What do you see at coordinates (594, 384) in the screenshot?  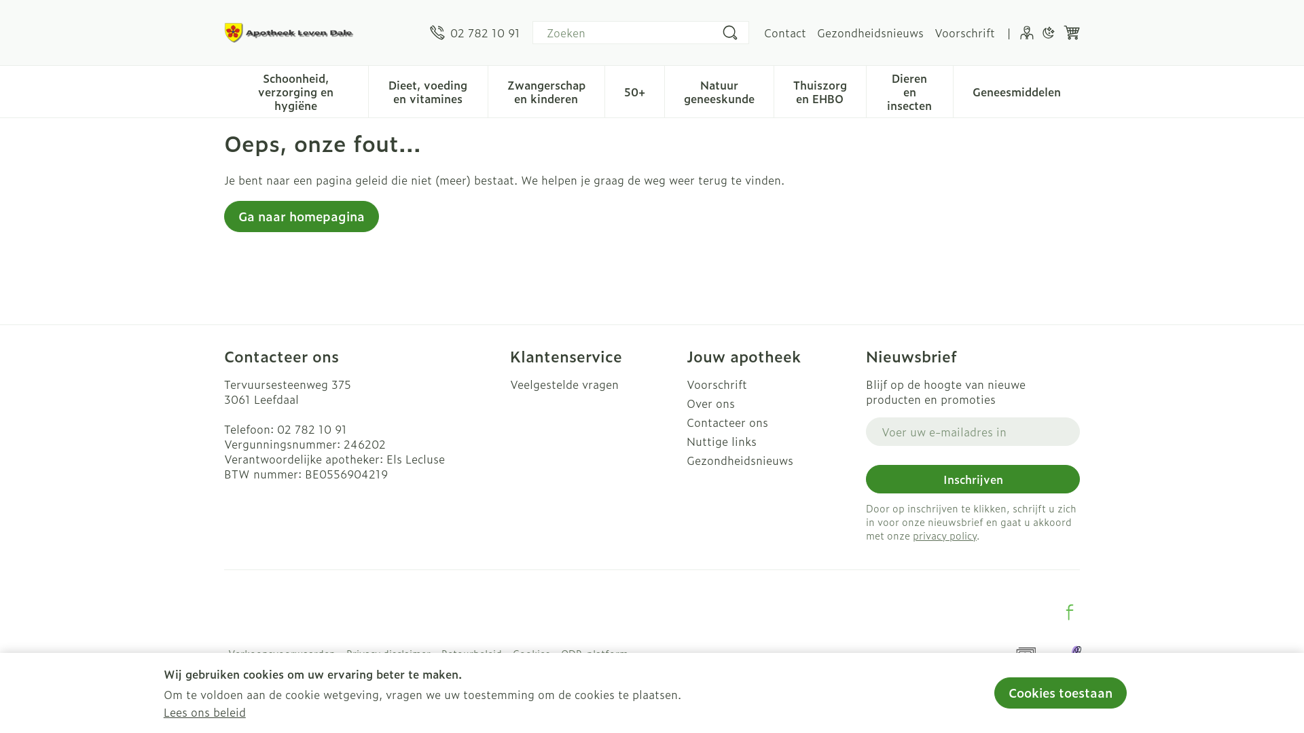 I see `Veelgestelde vragen` at bounding box center [594, 384].